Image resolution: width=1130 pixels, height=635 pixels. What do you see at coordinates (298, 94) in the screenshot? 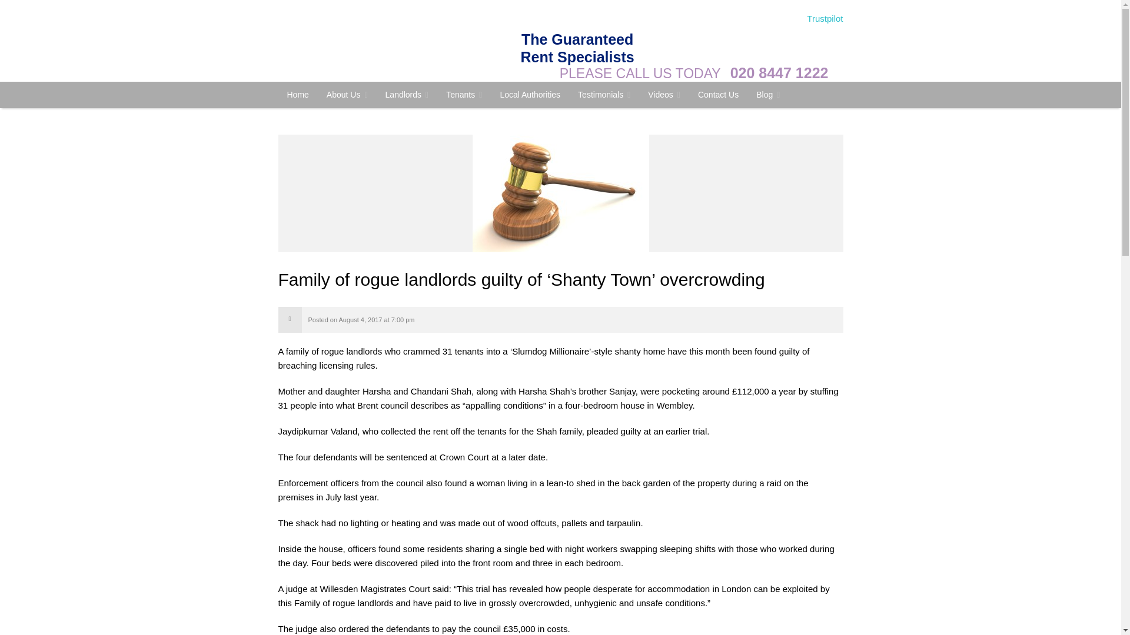
I see `Central Housing Group` at bounding box center [298, 94].